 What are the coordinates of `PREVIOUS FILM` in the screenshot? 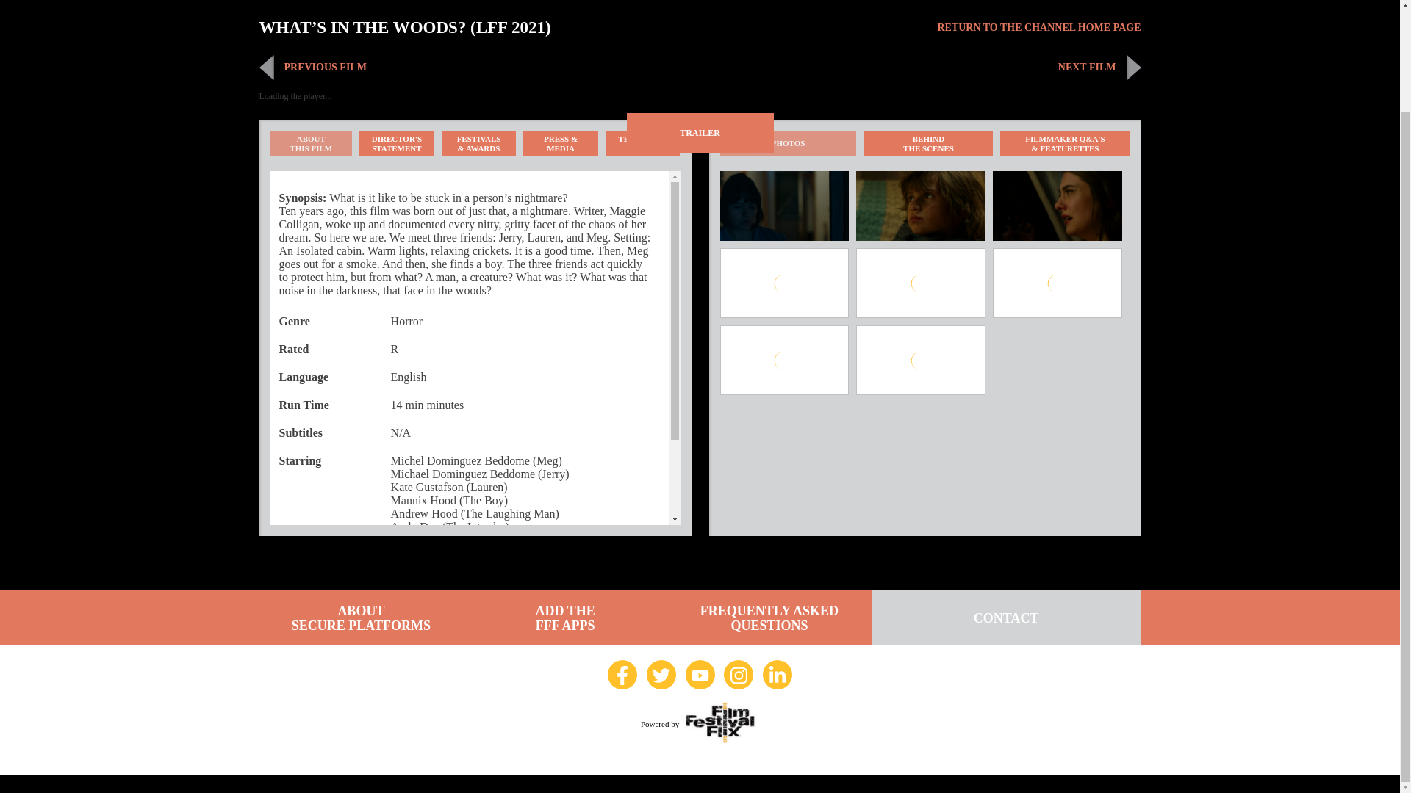 It's located at (920, 68).